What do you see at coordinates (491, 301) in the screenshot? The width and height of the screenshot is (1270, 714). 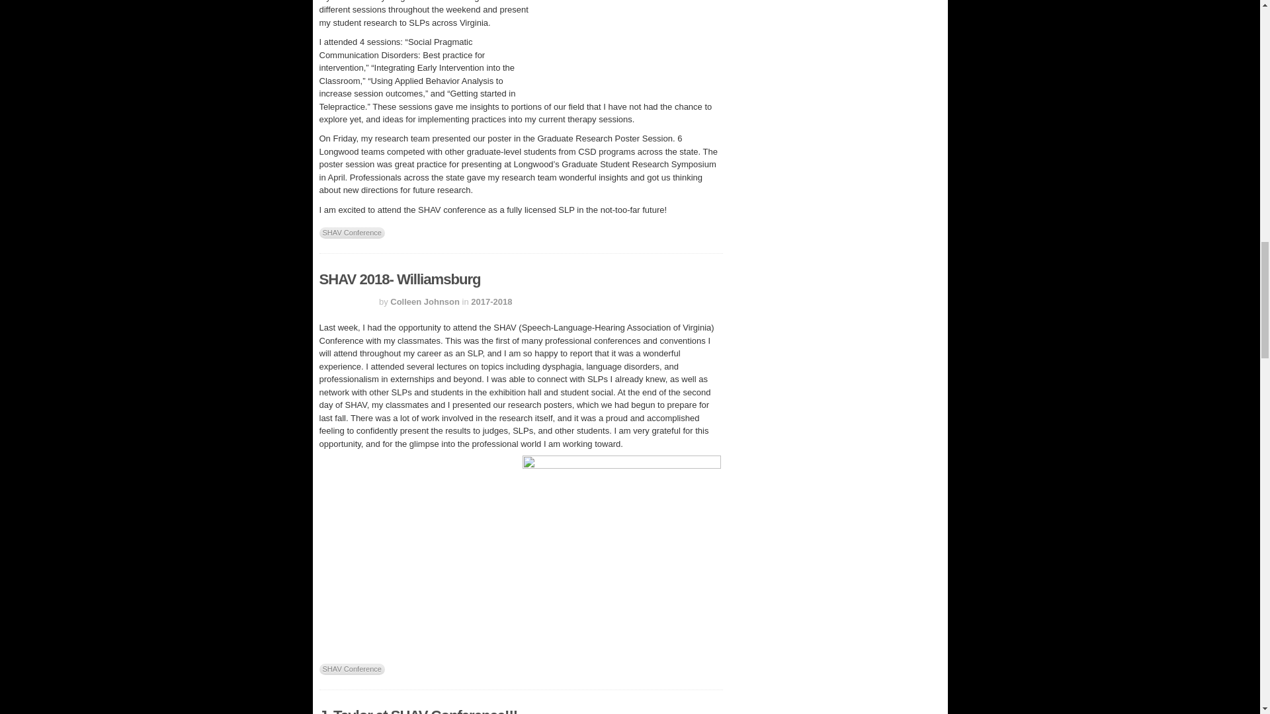 I see `2017-2018` at bounding box center [491, 301].